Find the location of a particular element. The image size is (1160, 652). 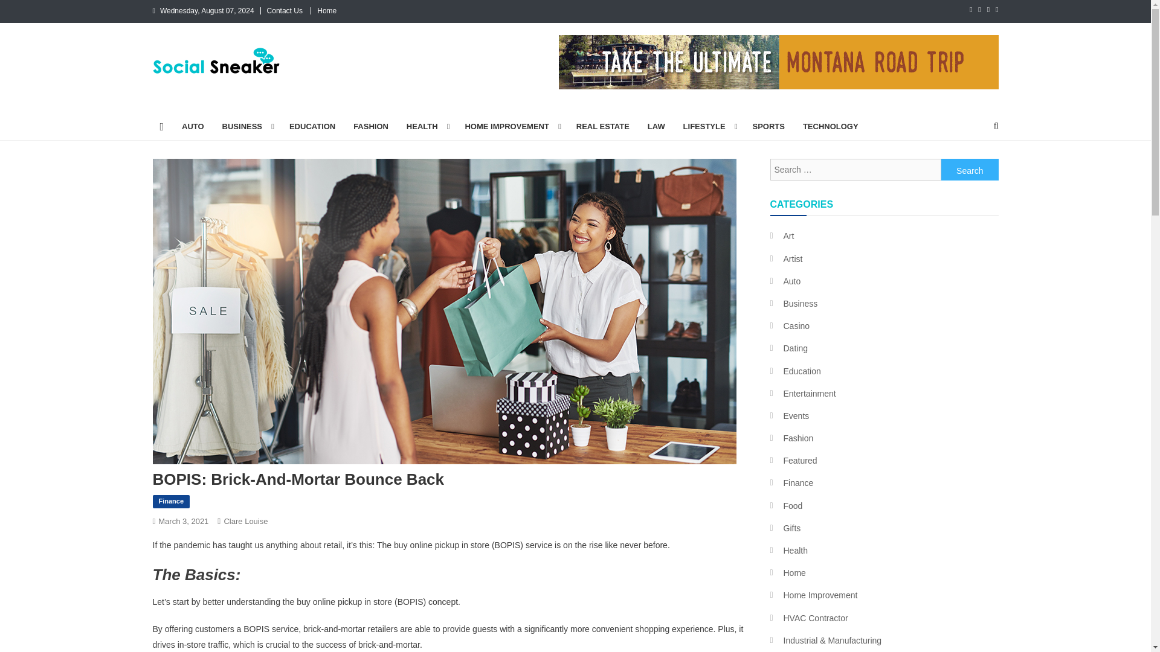

REAL ESTATE is located at coordinates (603, 127).